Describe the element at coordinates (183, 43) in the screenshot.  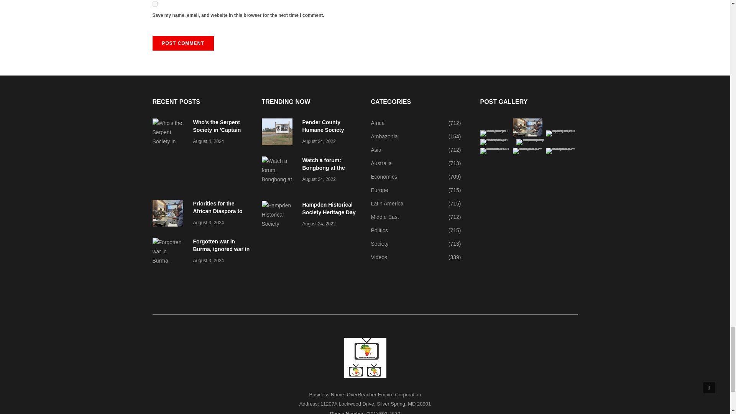
I see `Post Comment` at that location.